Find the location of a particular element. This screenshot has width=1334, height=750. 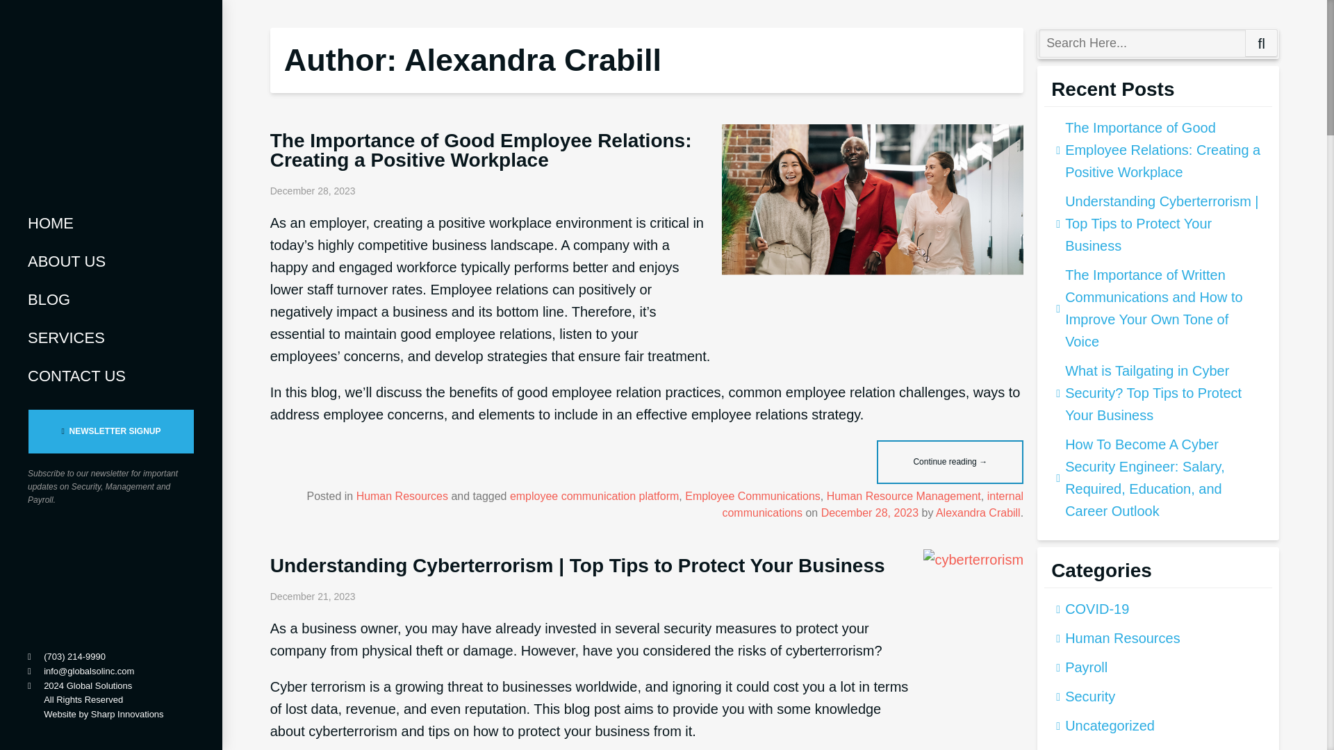

Website by Sharp Innovations is located at coordinates (103, 714).